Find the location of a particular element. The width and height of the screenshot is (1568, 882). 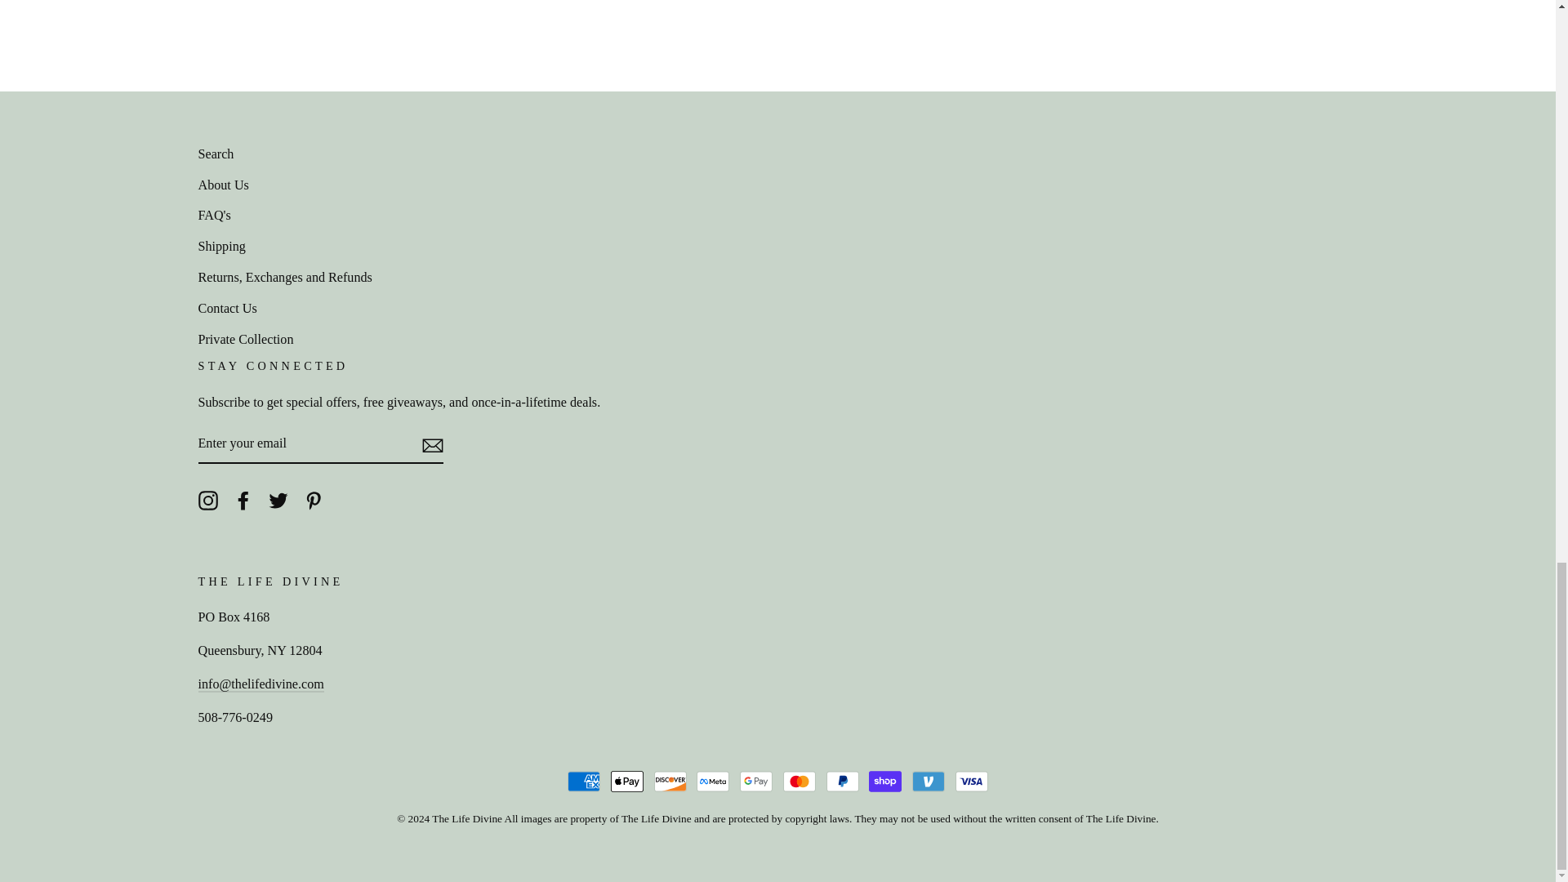

The Life Divine on Facebook is located at coordinates (243, 499).